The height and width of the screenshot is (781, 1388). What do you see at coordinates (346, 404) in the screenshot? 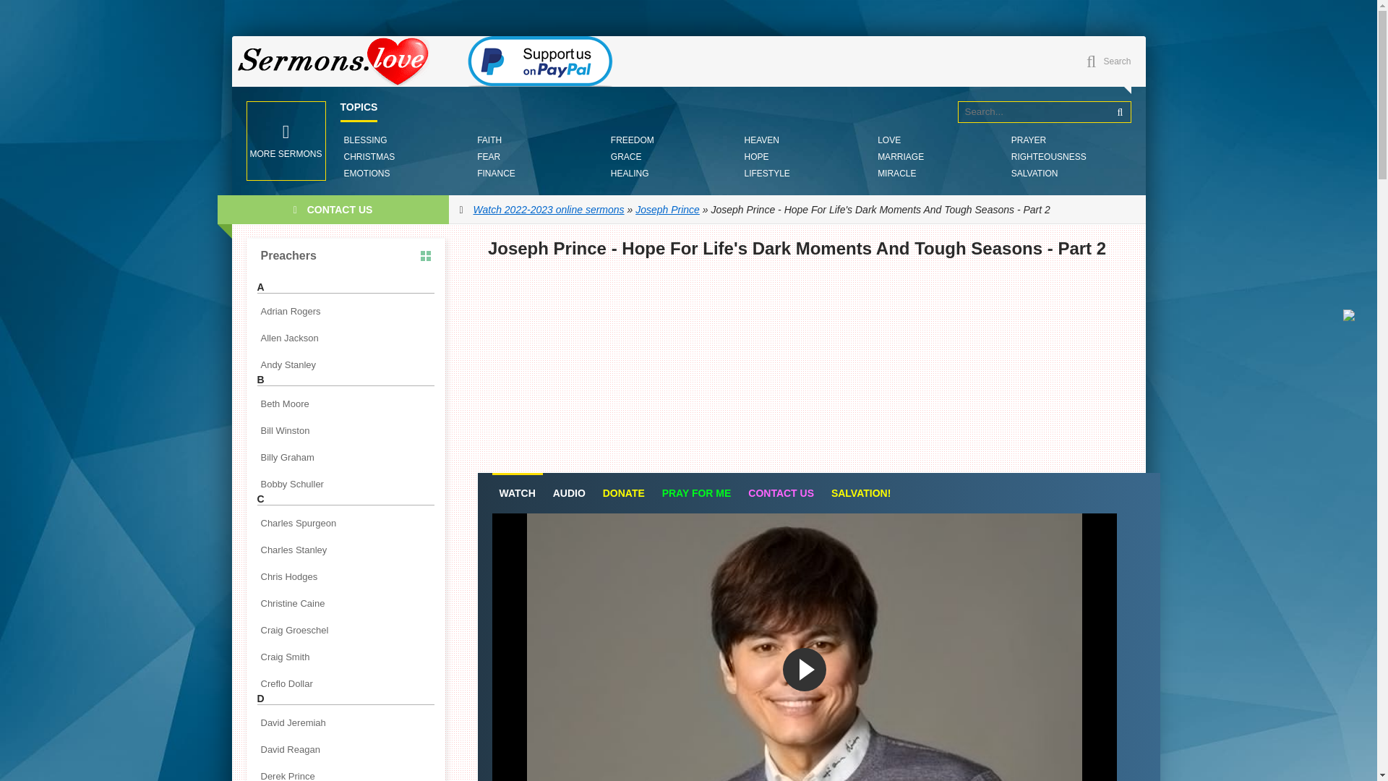
I see `Beth Moore` at bounding box center [346, 404].